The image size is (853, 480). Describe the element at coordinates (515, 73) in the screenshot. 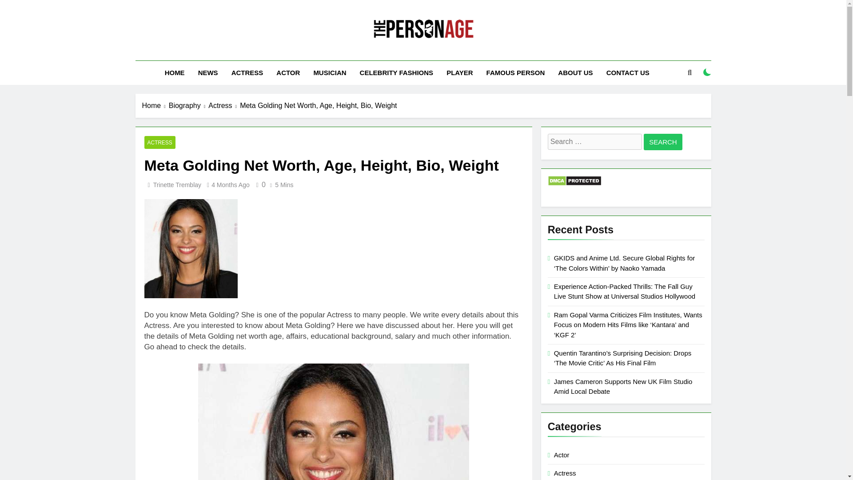

I see `FAMOUS PERSON` at that location.